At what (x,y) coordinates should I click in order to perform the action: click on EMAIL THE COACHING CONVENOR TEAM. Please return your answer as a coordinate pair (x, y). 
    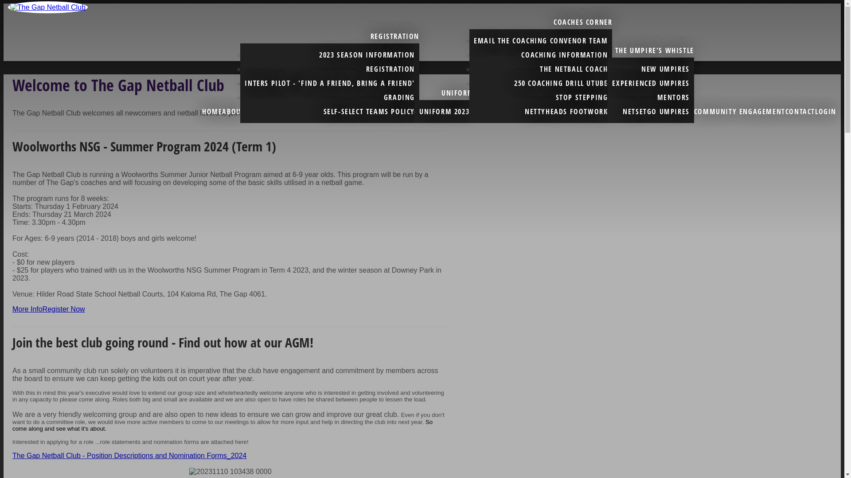
    Looking at the image, I should click on (541, 41).